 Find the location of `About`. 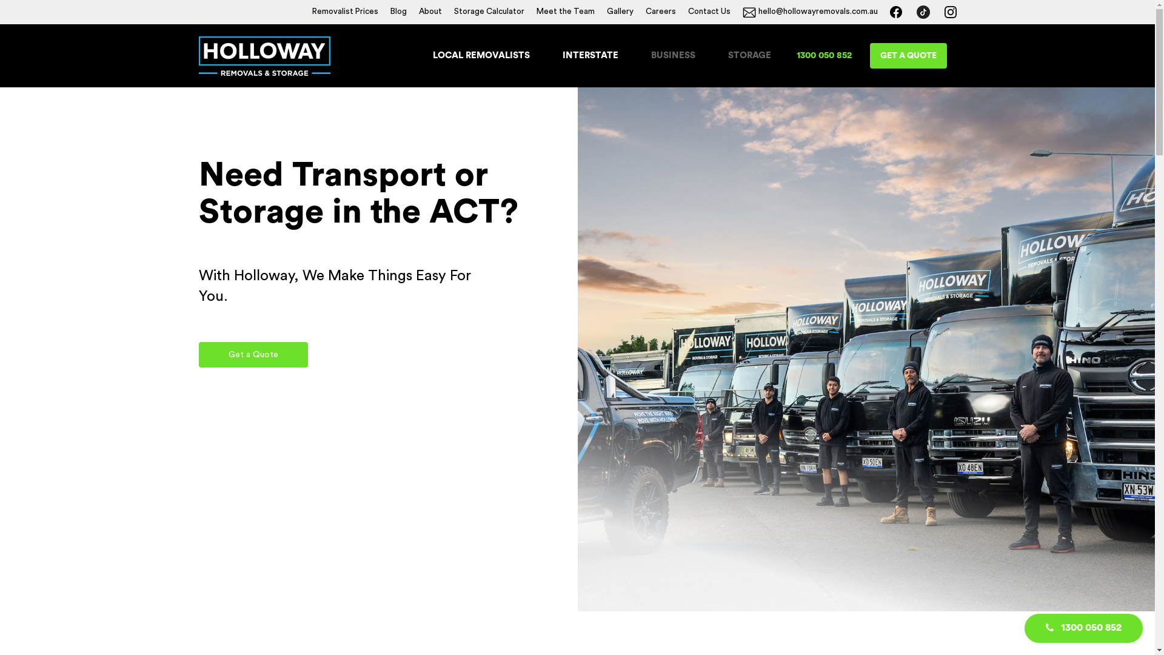

About is located at coordinates (430, 12).